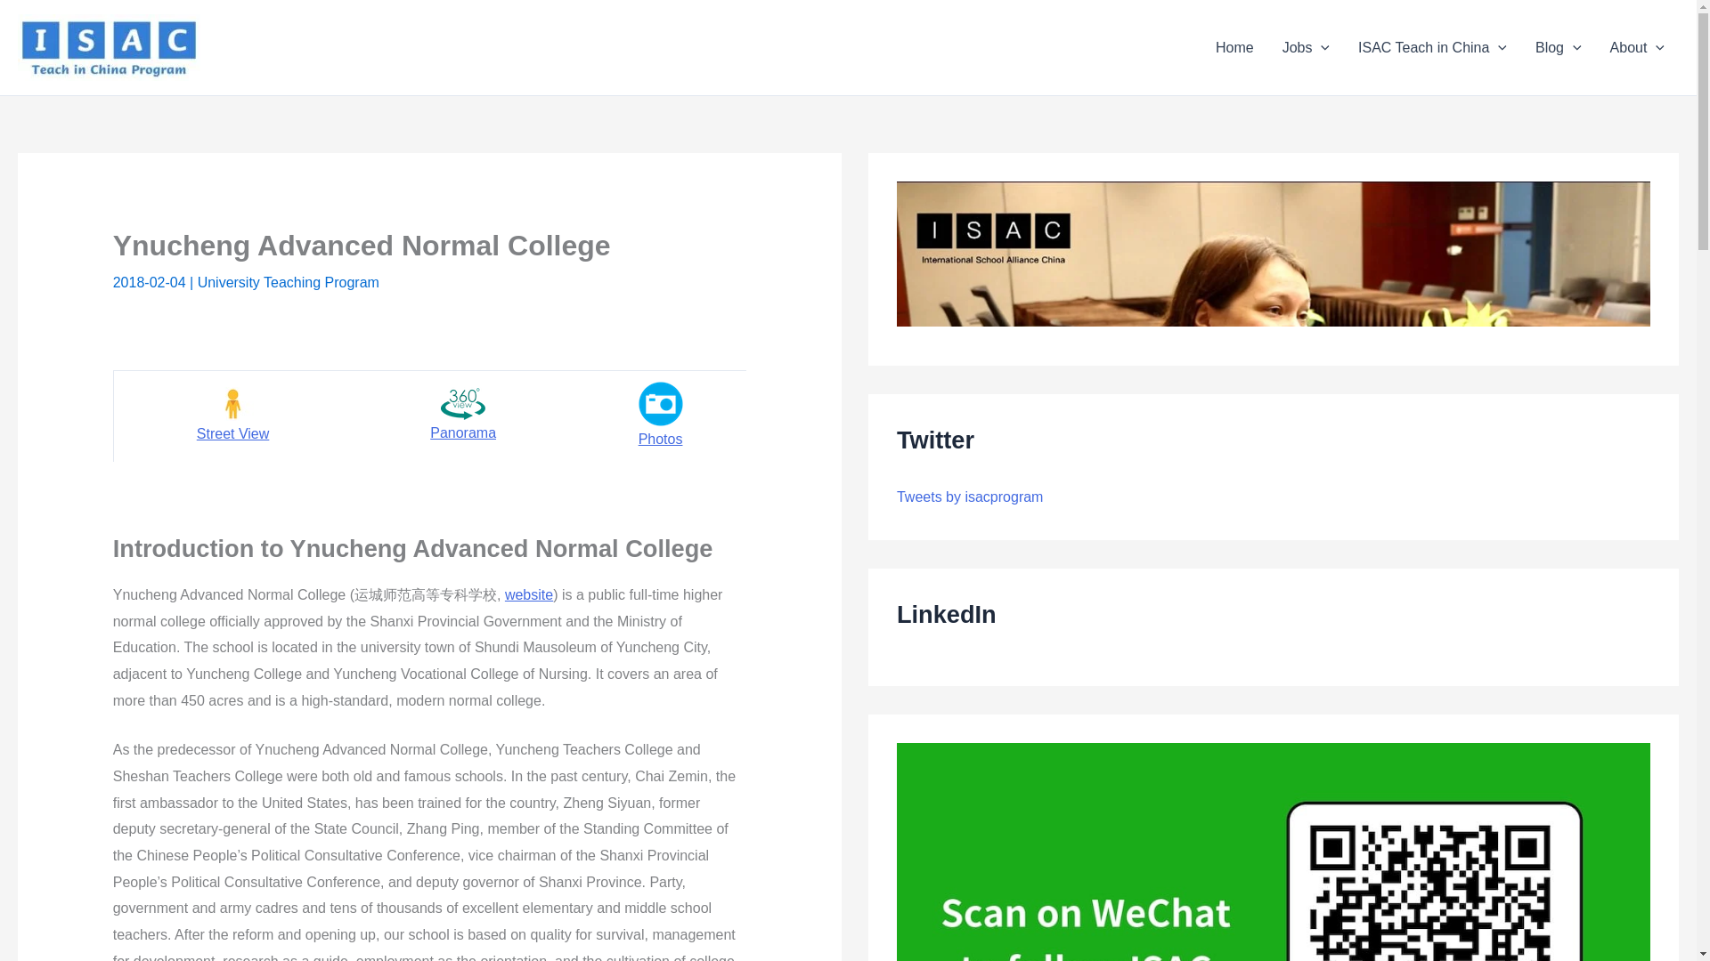  I want to click on About, so click(1637, 48).